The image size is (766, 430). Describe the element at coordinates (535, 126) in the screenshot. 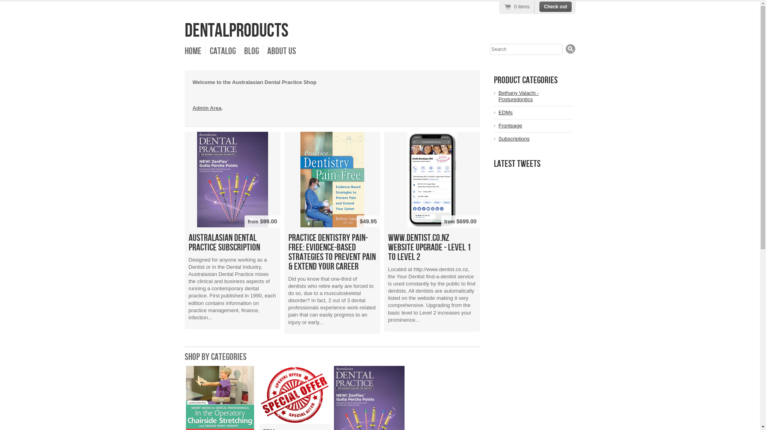

I see `Frontpage` at that location.